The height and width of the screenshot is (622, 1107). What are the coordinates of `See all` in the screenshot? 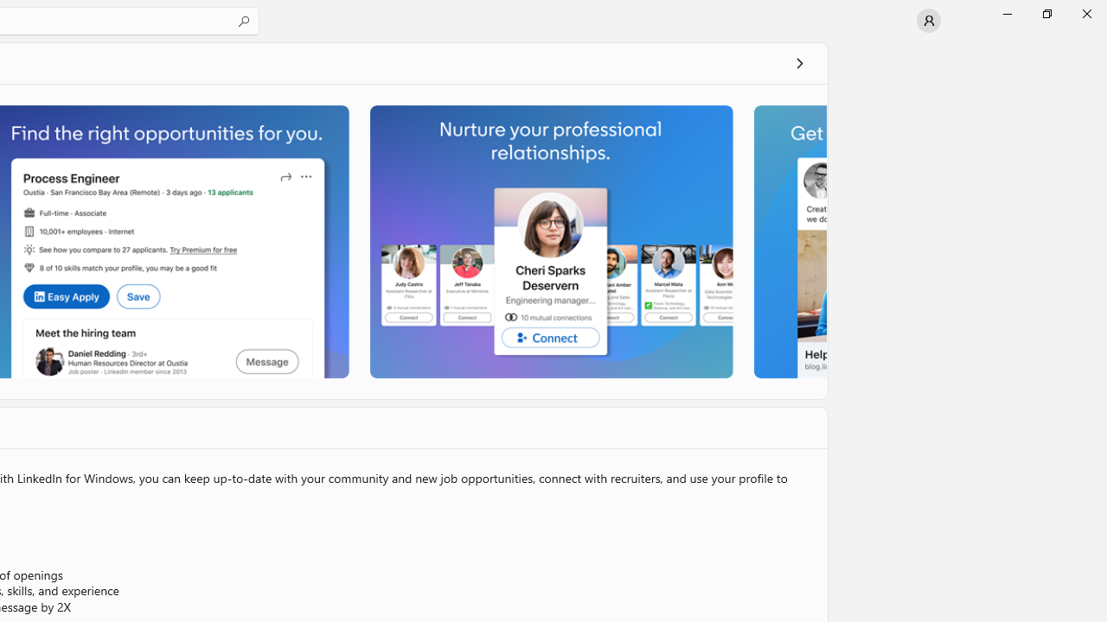 It's located at (799, 62).